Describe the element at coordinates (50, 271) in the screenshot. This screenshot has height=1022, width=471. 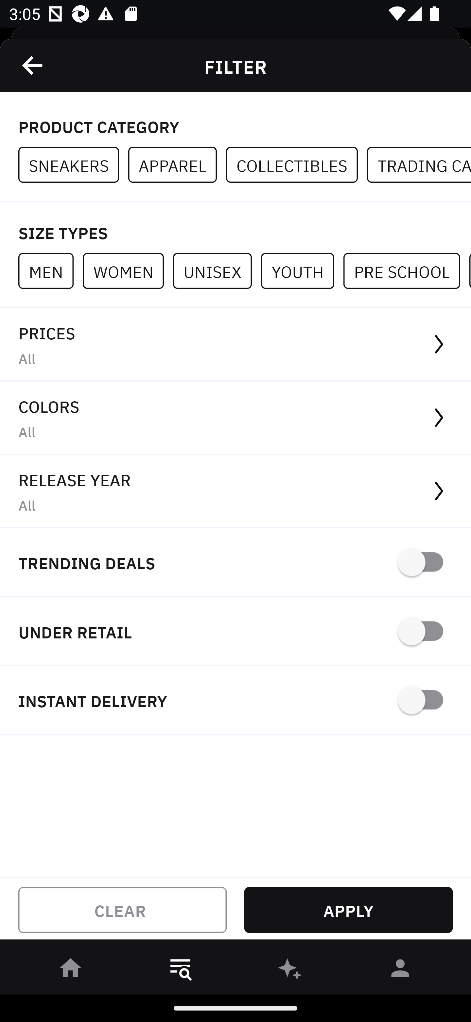
I see `MEN` at that location.